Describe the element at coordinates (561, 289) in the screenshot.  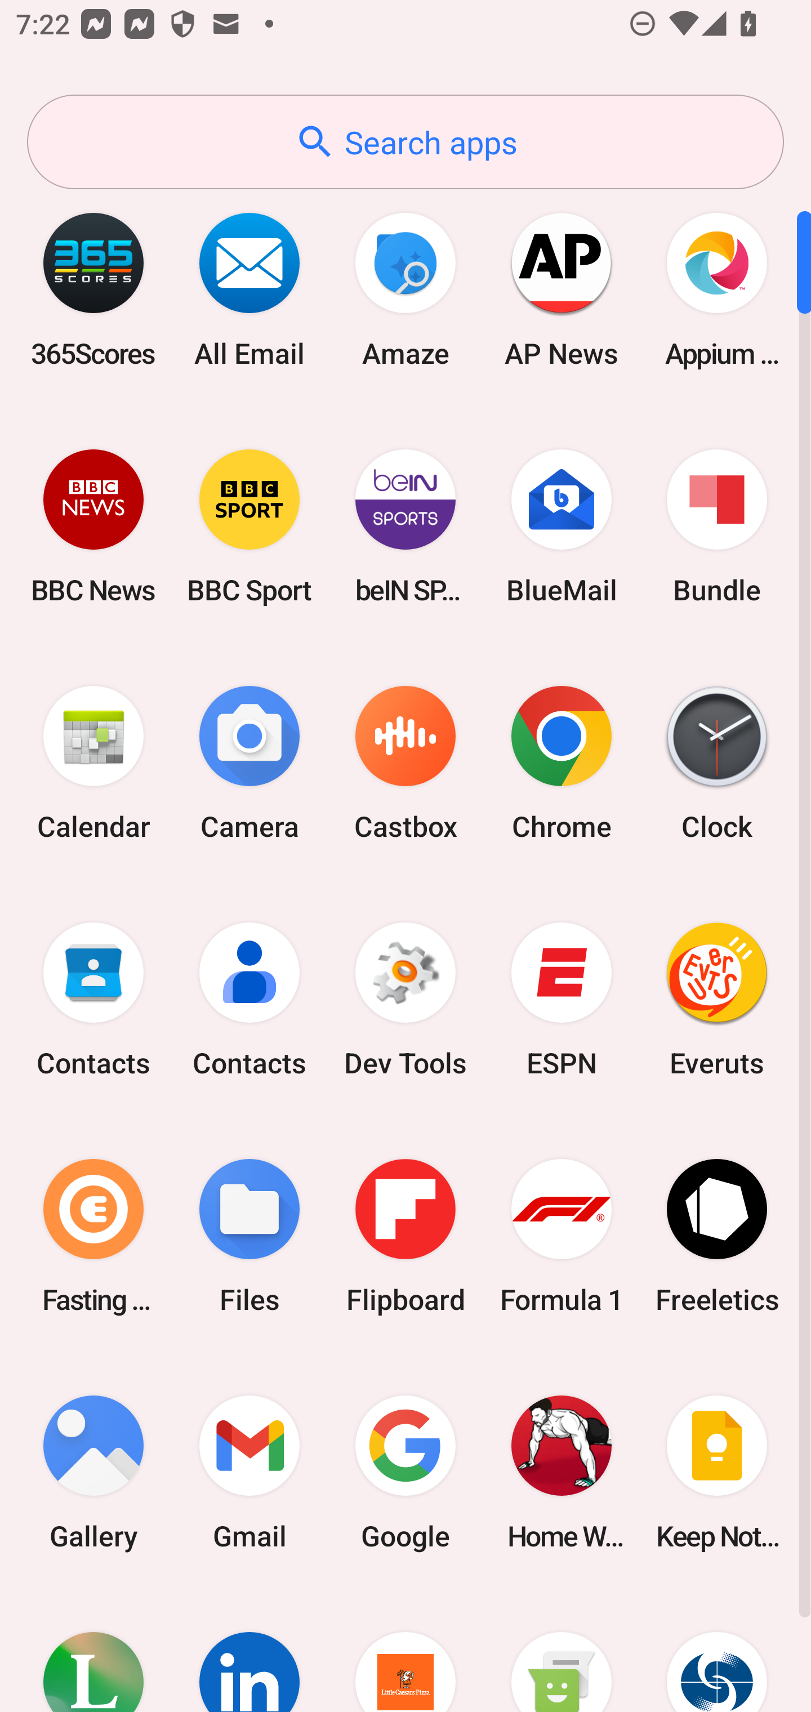
I see `AP News` at that location.